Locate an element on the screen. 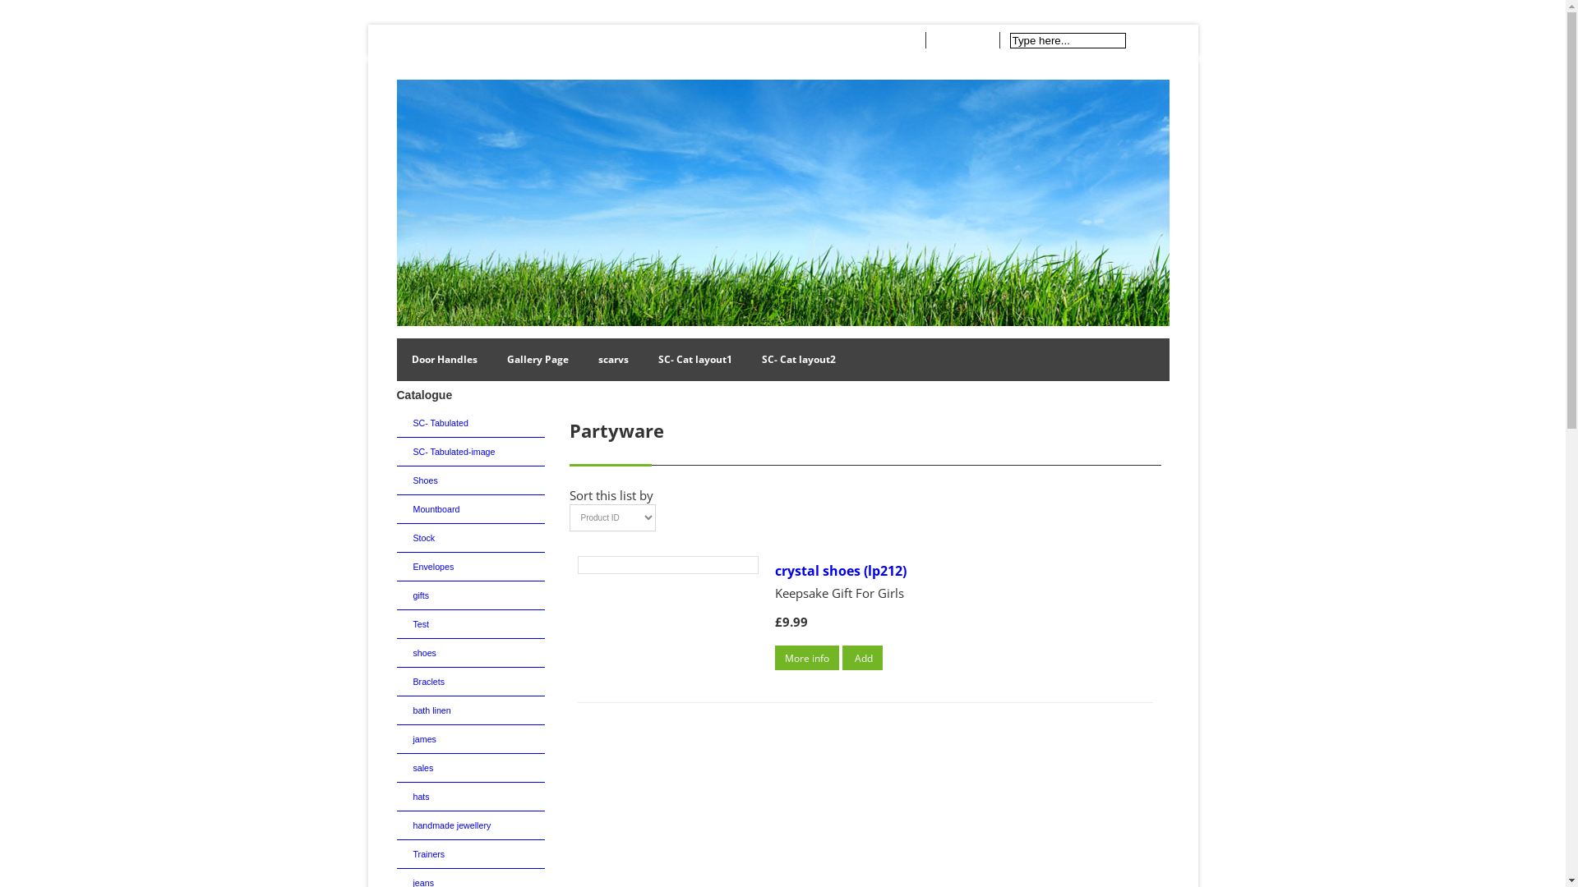  scarvs is located at coordinates (613, 360).